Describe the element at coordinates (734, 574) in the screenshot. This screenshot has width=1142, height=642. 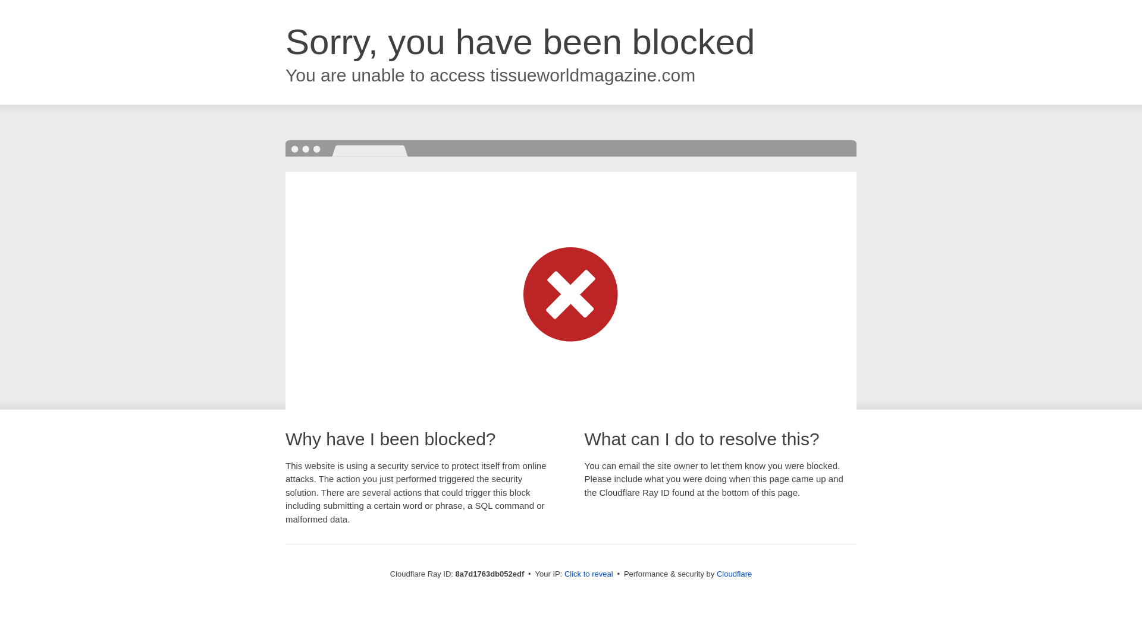
I see `Cloudflare` at that location.